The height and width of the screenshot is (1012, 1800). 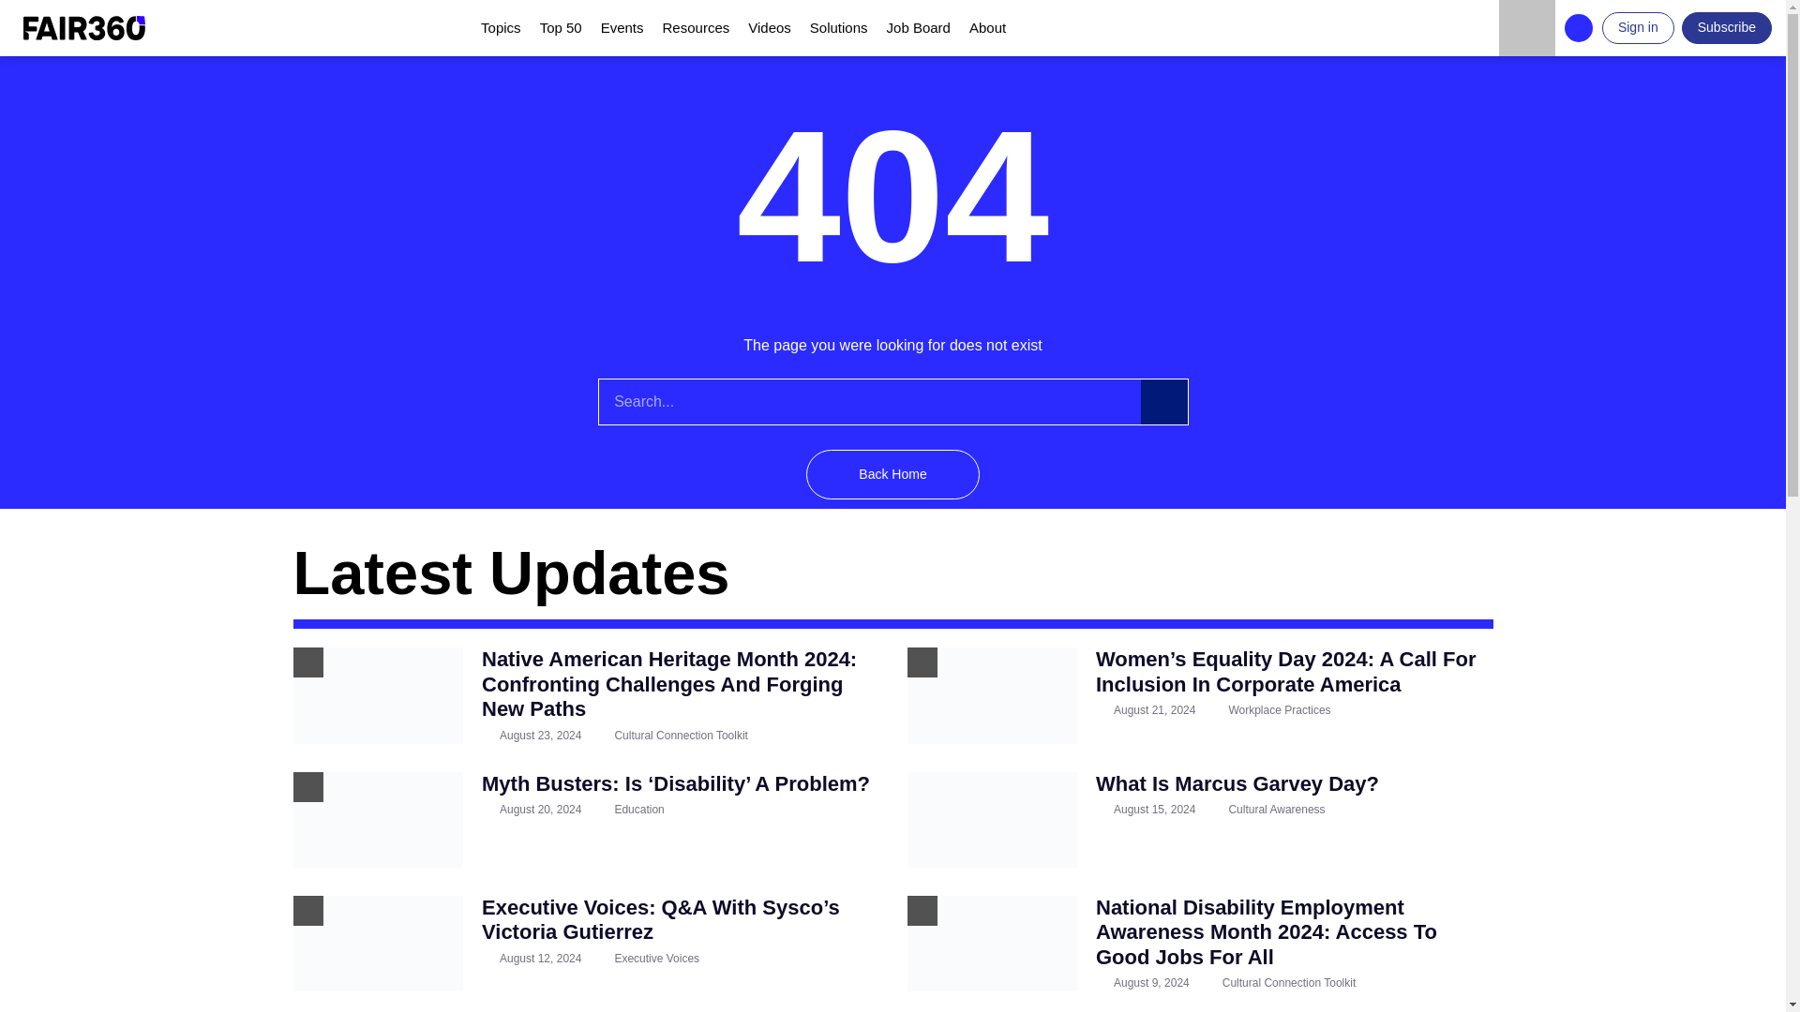 I want to click on Events, so click(x=622, y=28).